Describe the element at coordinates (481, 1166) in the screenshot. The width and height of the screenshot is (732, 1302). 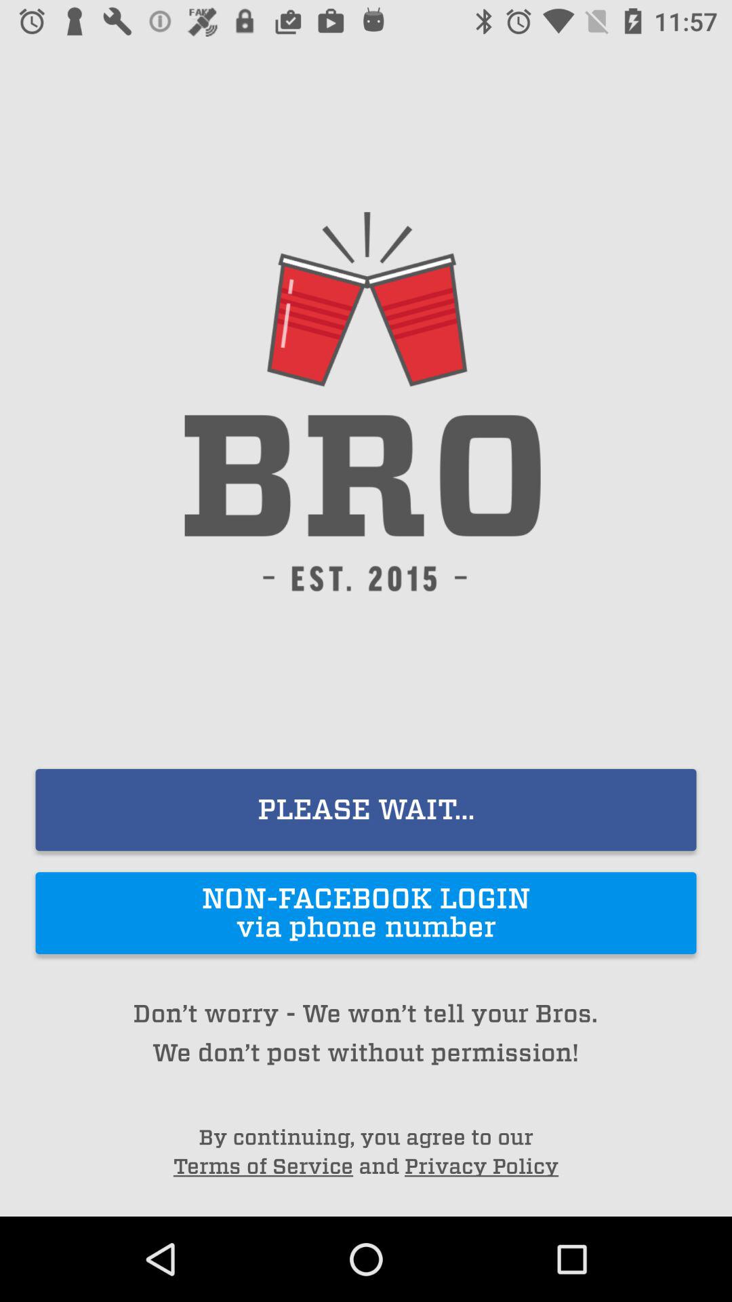
I see `tap icon below by continuing you` at that location.